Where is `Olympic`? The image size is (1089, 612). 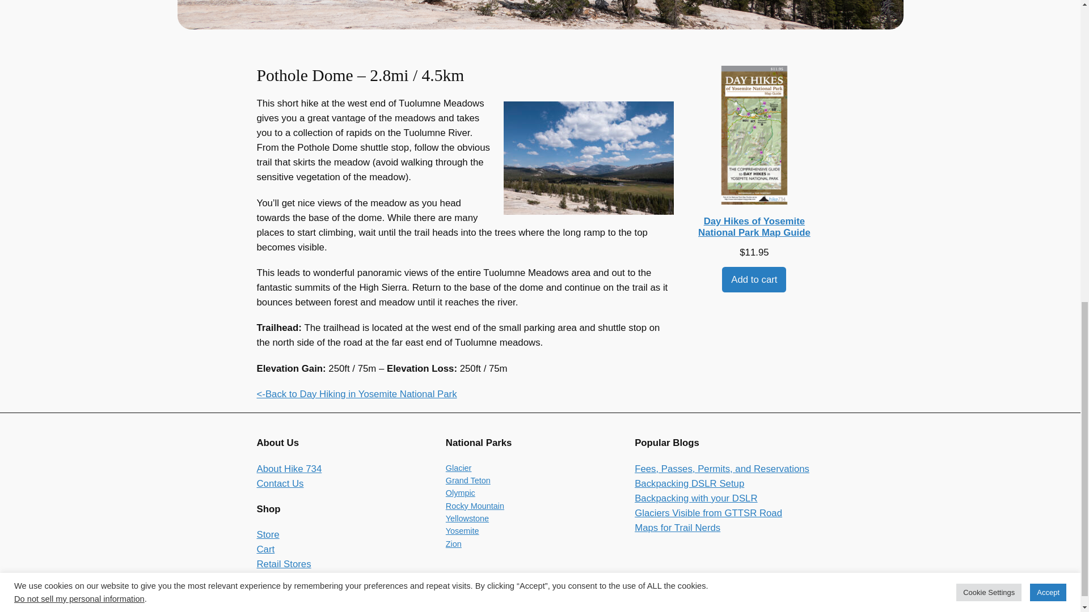 Olympic is located at coordinates (460, 493).